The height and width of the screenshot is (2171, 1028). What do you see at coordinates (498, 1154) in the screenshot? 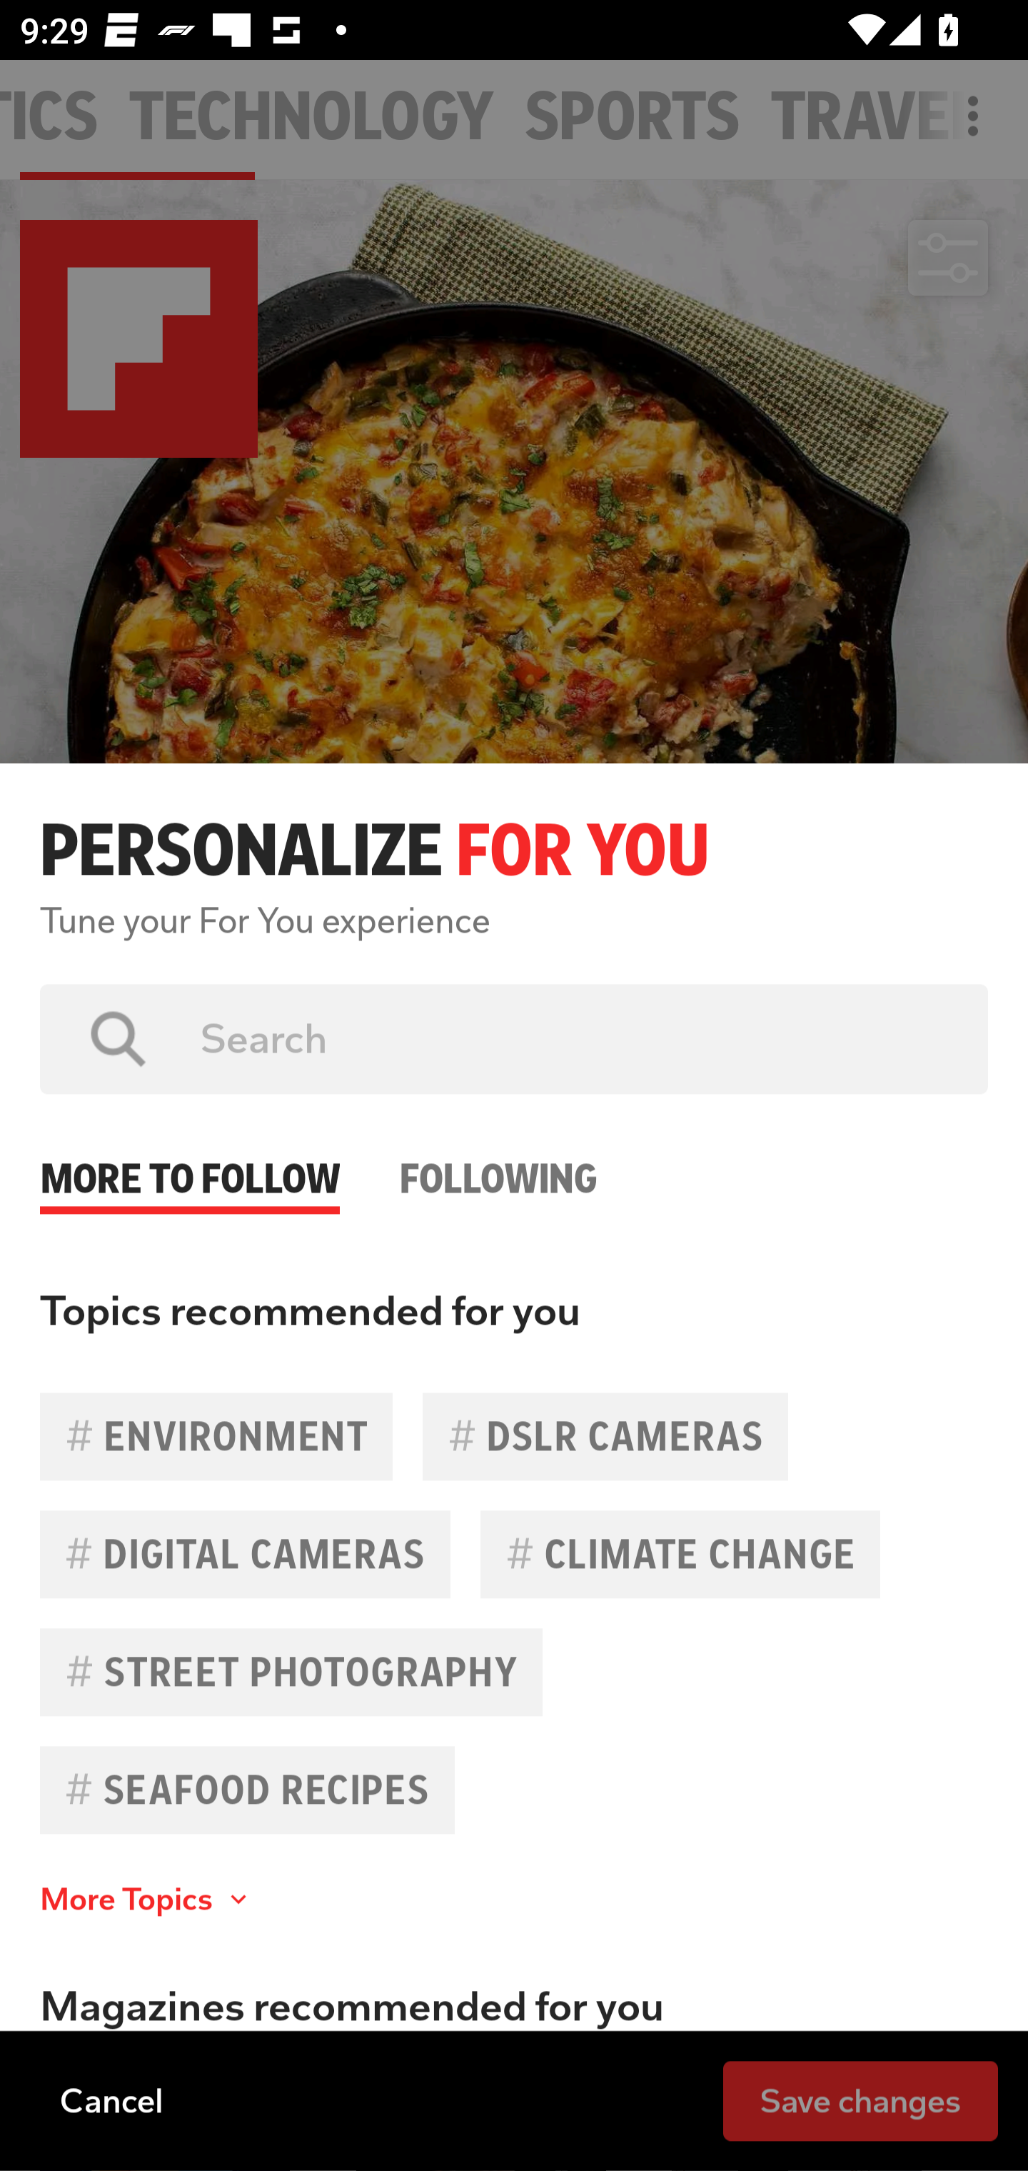
I see `Following FOLLOWING` at bounding box center [498, 1154].